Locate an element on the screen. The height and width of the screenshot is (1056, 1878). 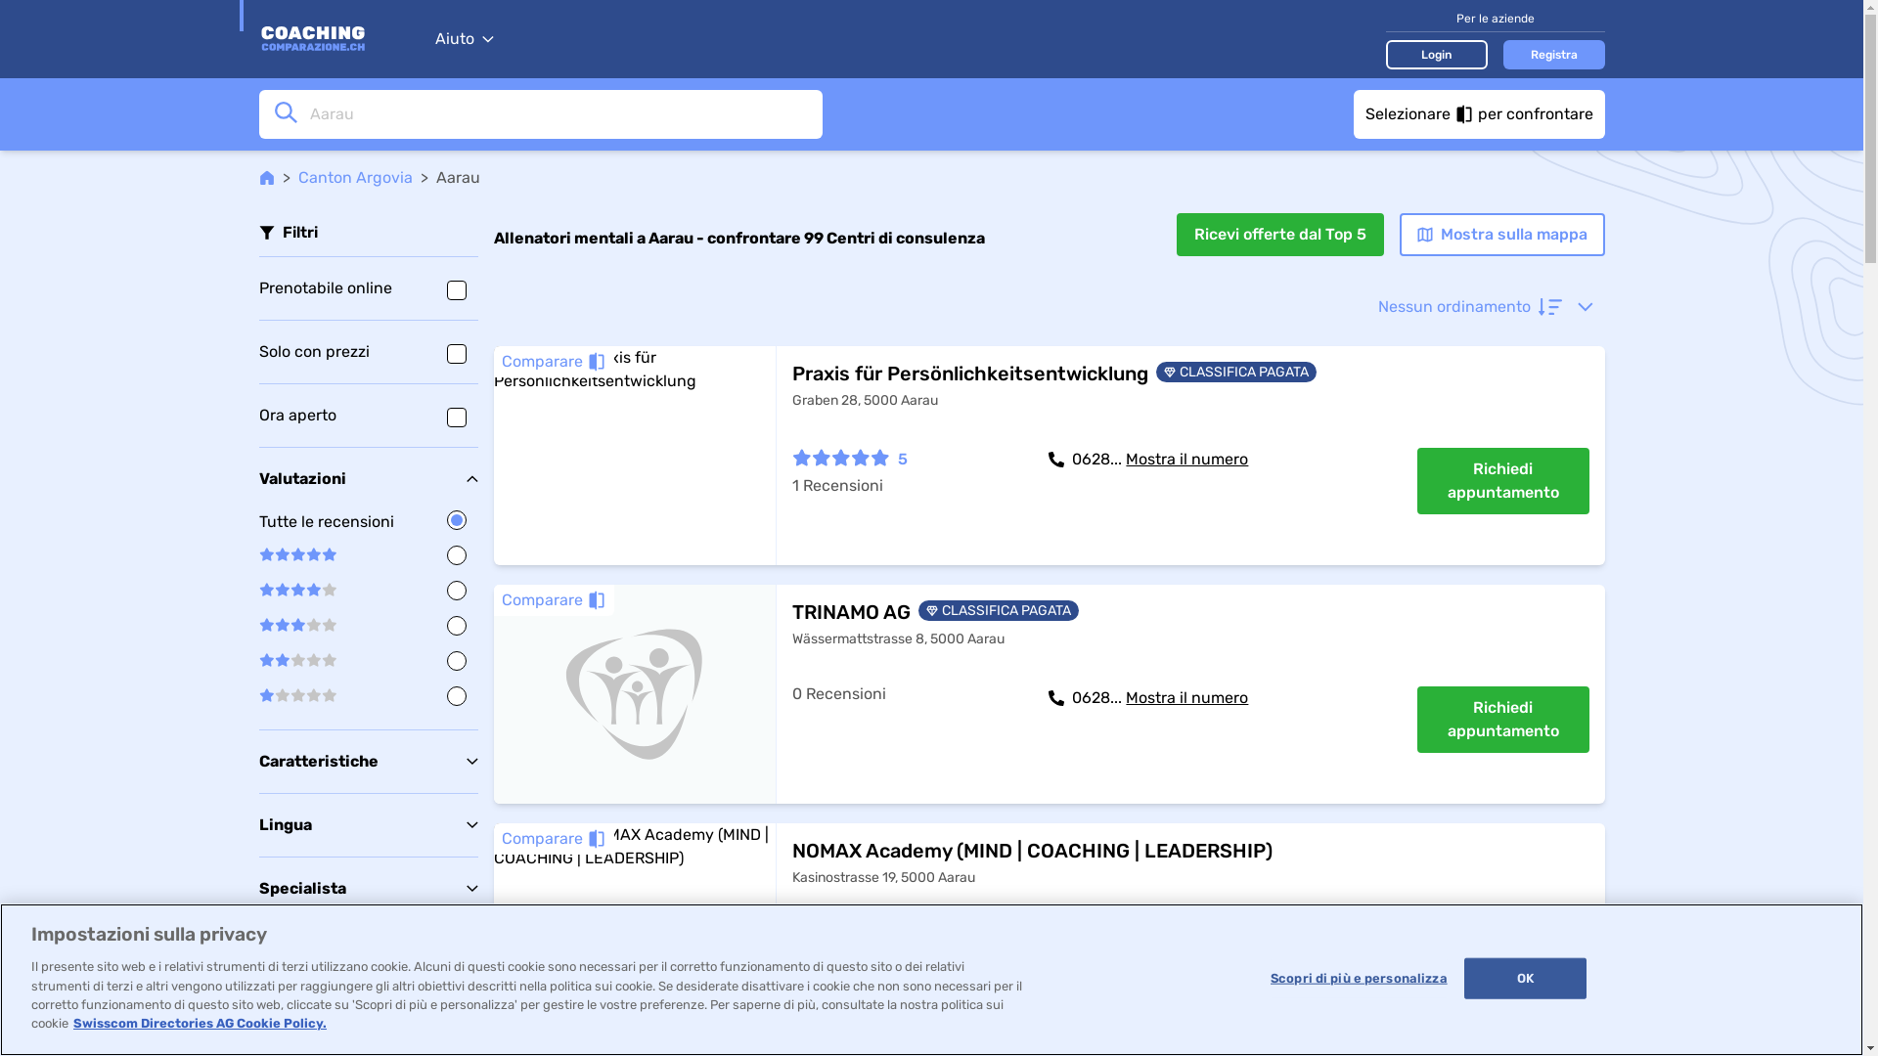
Richiedi appuntamento is located at coordinates (1502, 481).